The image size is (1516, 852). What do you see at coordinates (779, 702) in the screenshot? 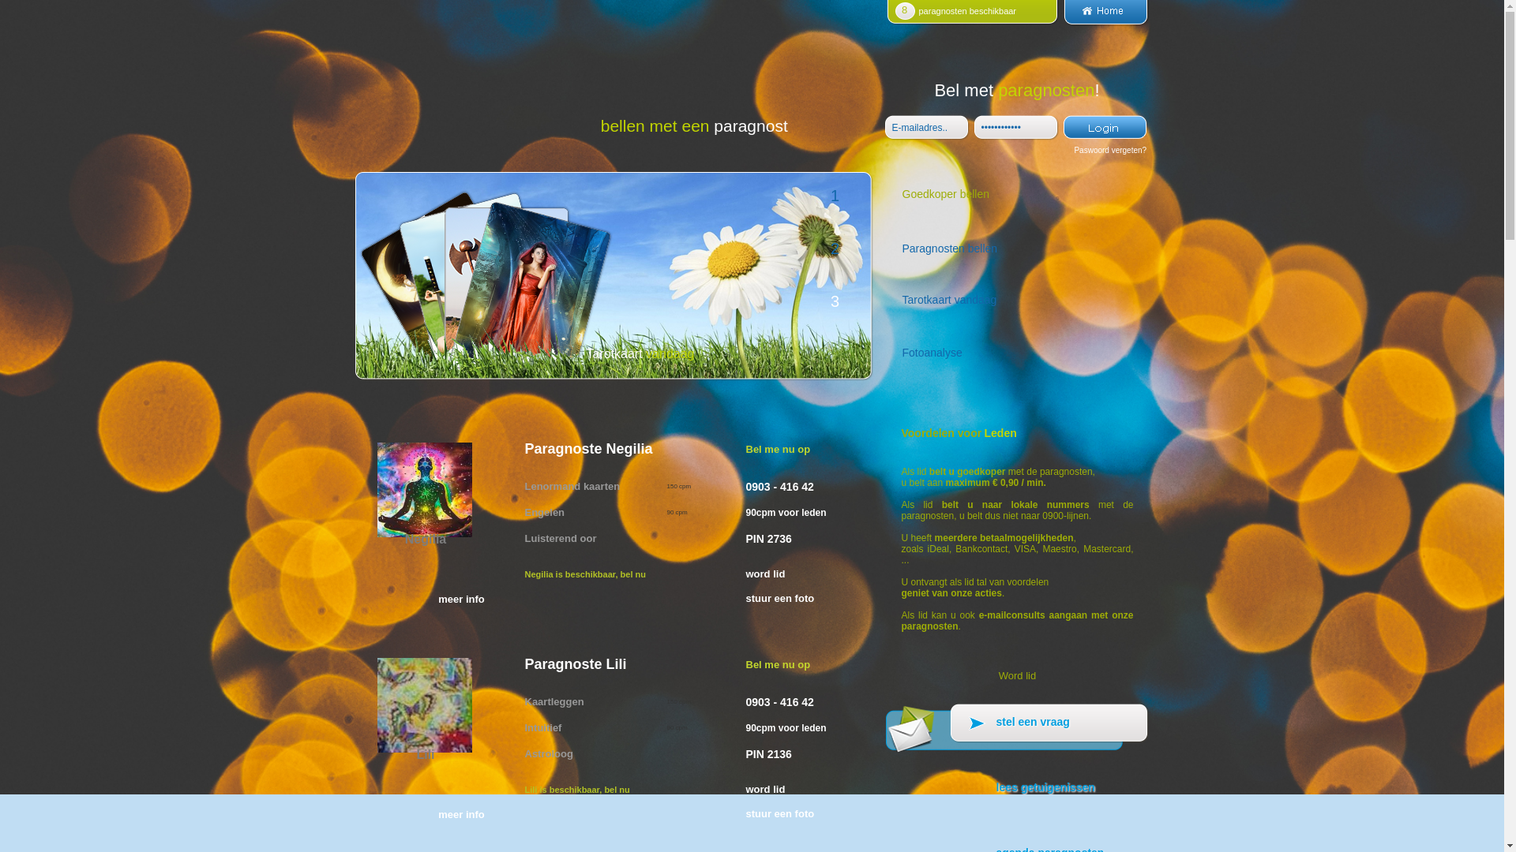
I see `0903 - 416 42` at bounding box center [779, 702].